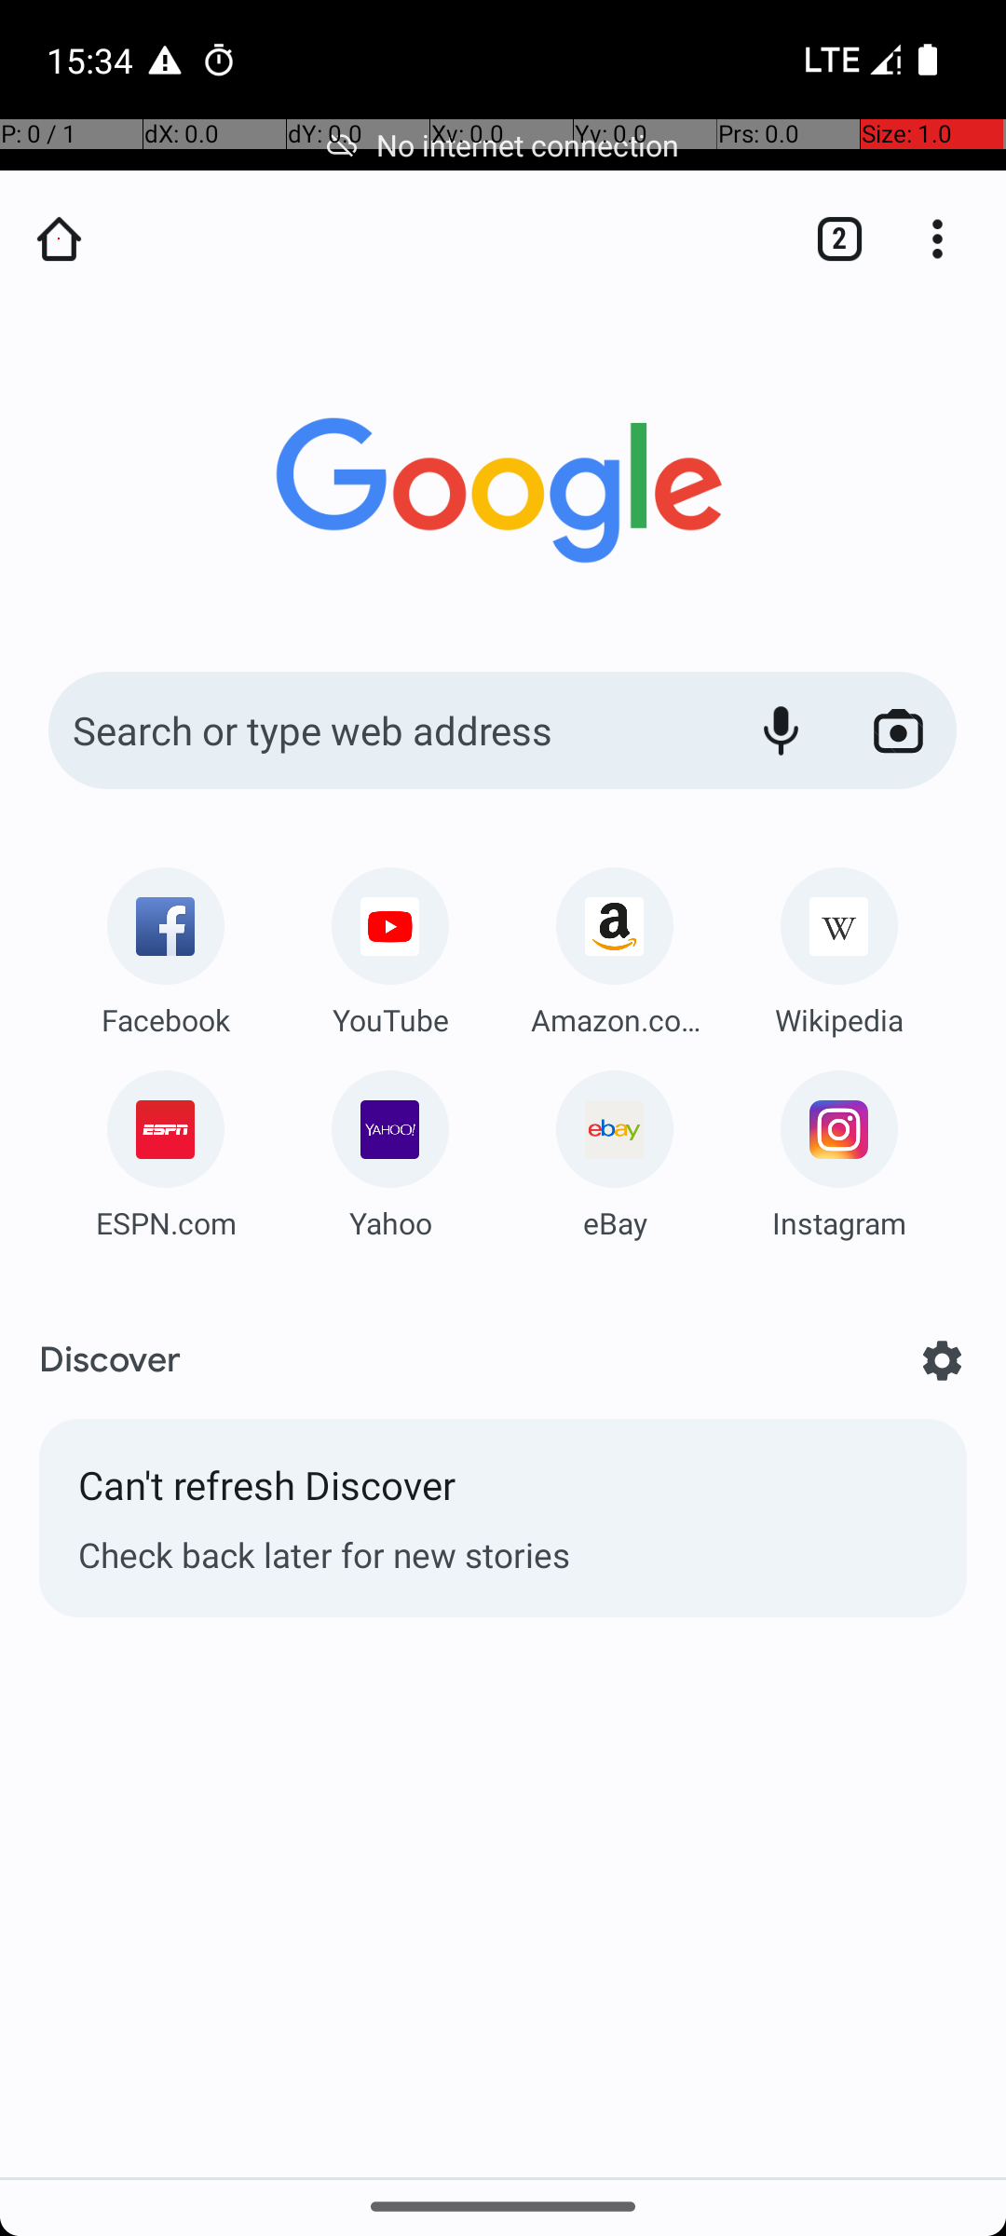 The image size is (1006, 2236). I want to click on Navigate: Instagram: www.instagram.com, so click(839, 1148).